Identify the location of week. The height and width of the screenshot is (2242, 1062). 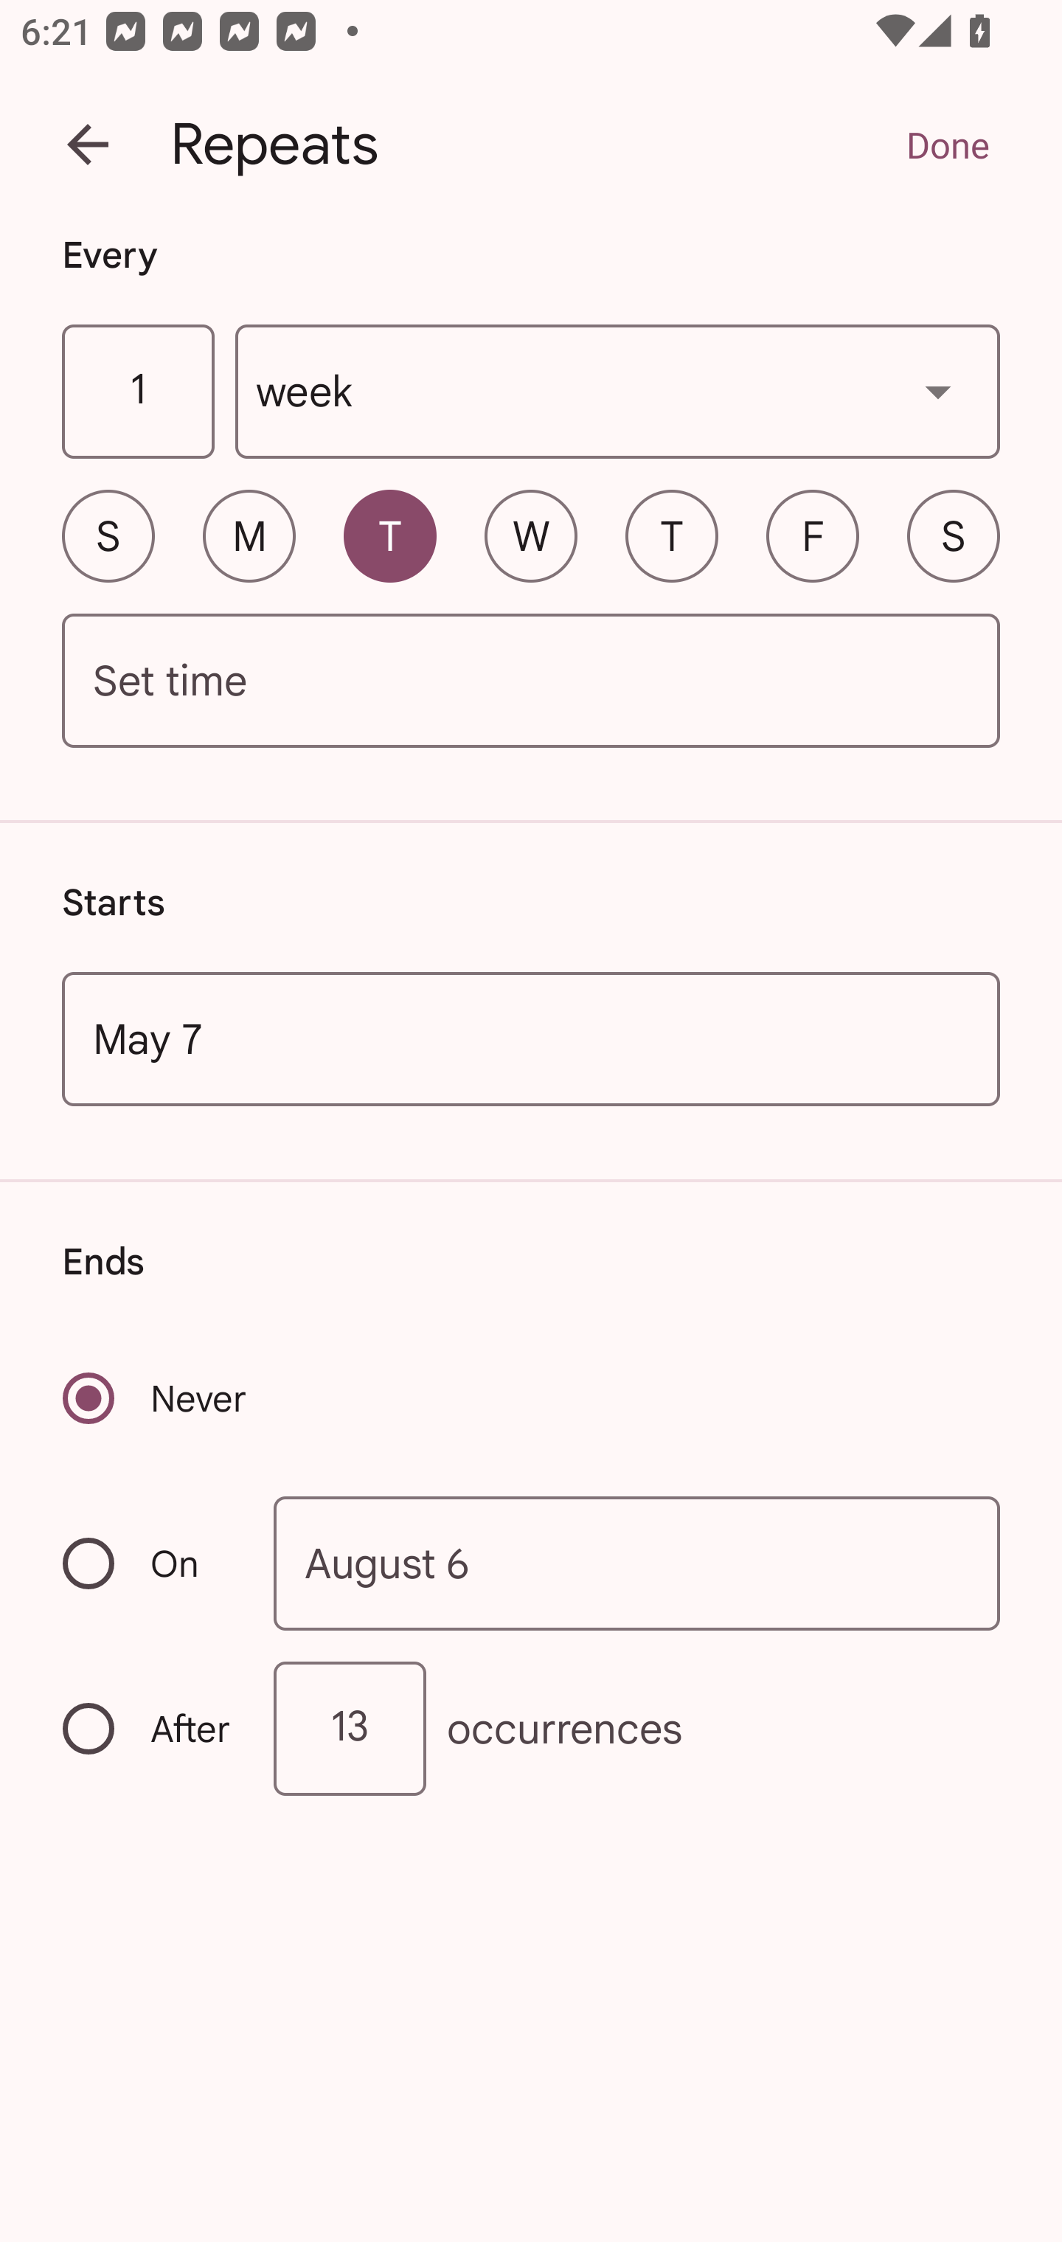
(618, 392).